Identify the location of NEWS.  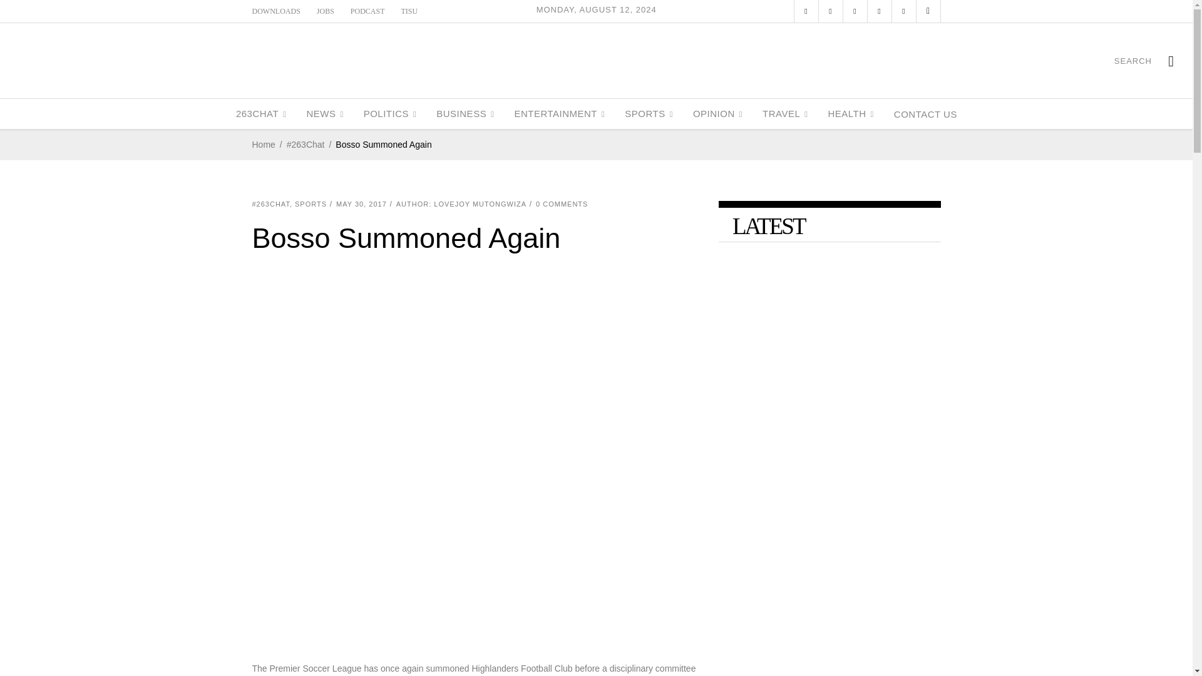
(324, 114).